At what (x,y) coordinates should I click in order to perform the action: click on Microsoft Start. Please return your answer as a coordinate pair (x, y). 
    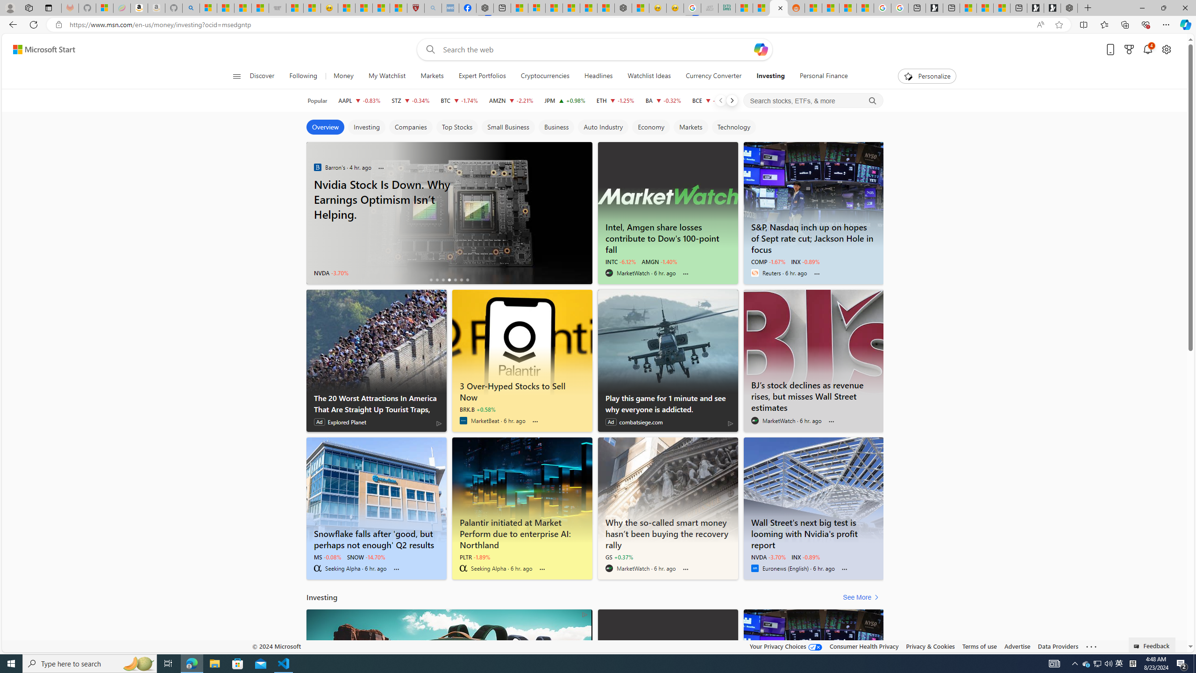
    Looking at the image, I should click on (44, 50).